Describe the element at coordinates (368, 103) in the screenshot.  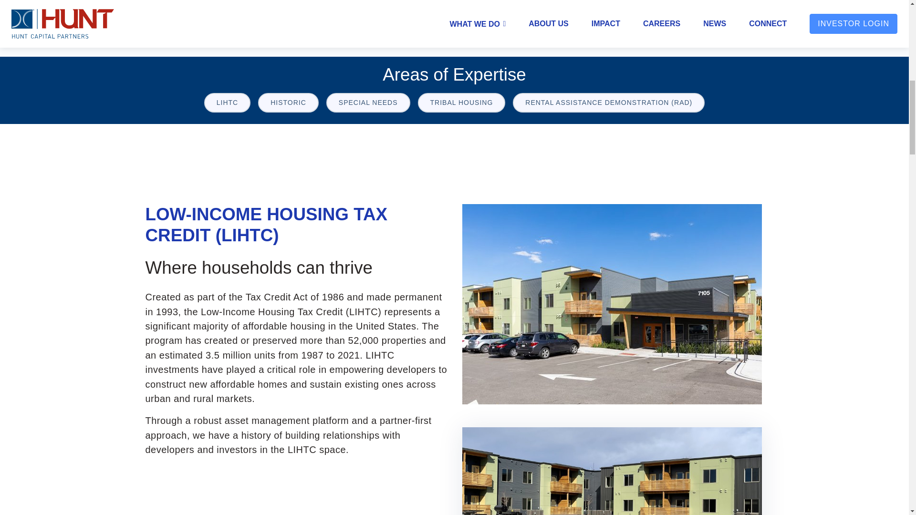
I see `SPECIAL NEEDS` at that location.